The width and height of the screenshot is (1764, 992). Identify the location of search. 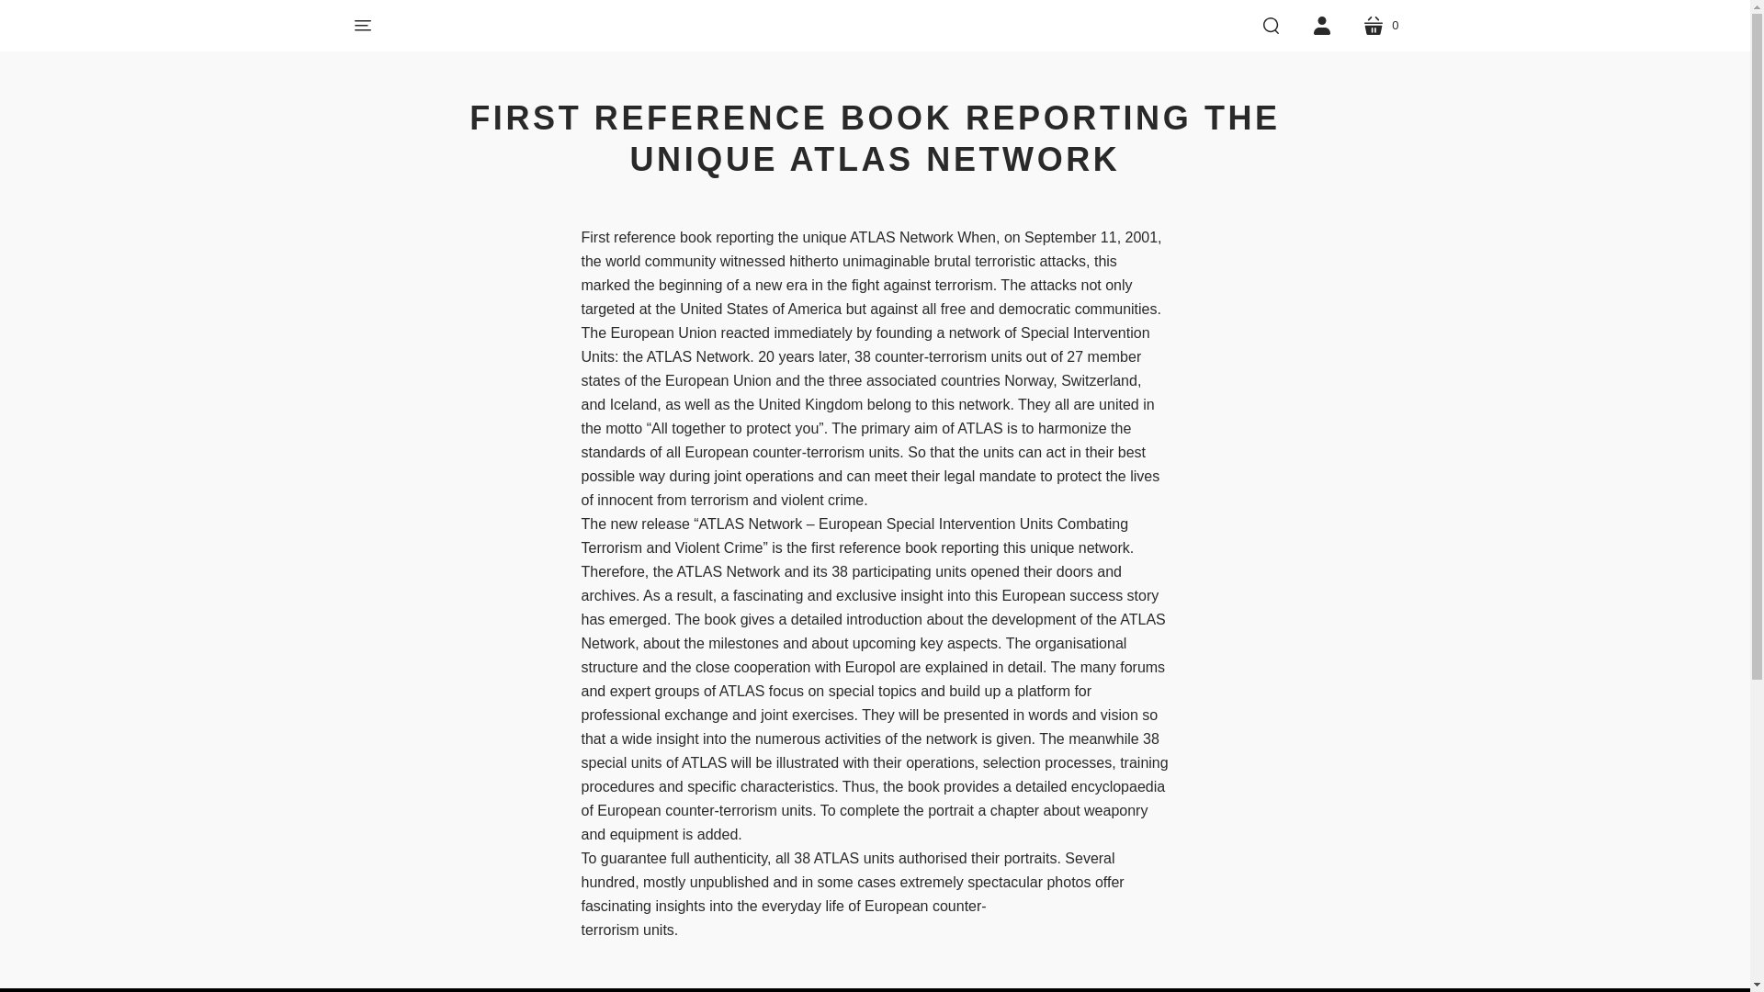
(1271, 26).